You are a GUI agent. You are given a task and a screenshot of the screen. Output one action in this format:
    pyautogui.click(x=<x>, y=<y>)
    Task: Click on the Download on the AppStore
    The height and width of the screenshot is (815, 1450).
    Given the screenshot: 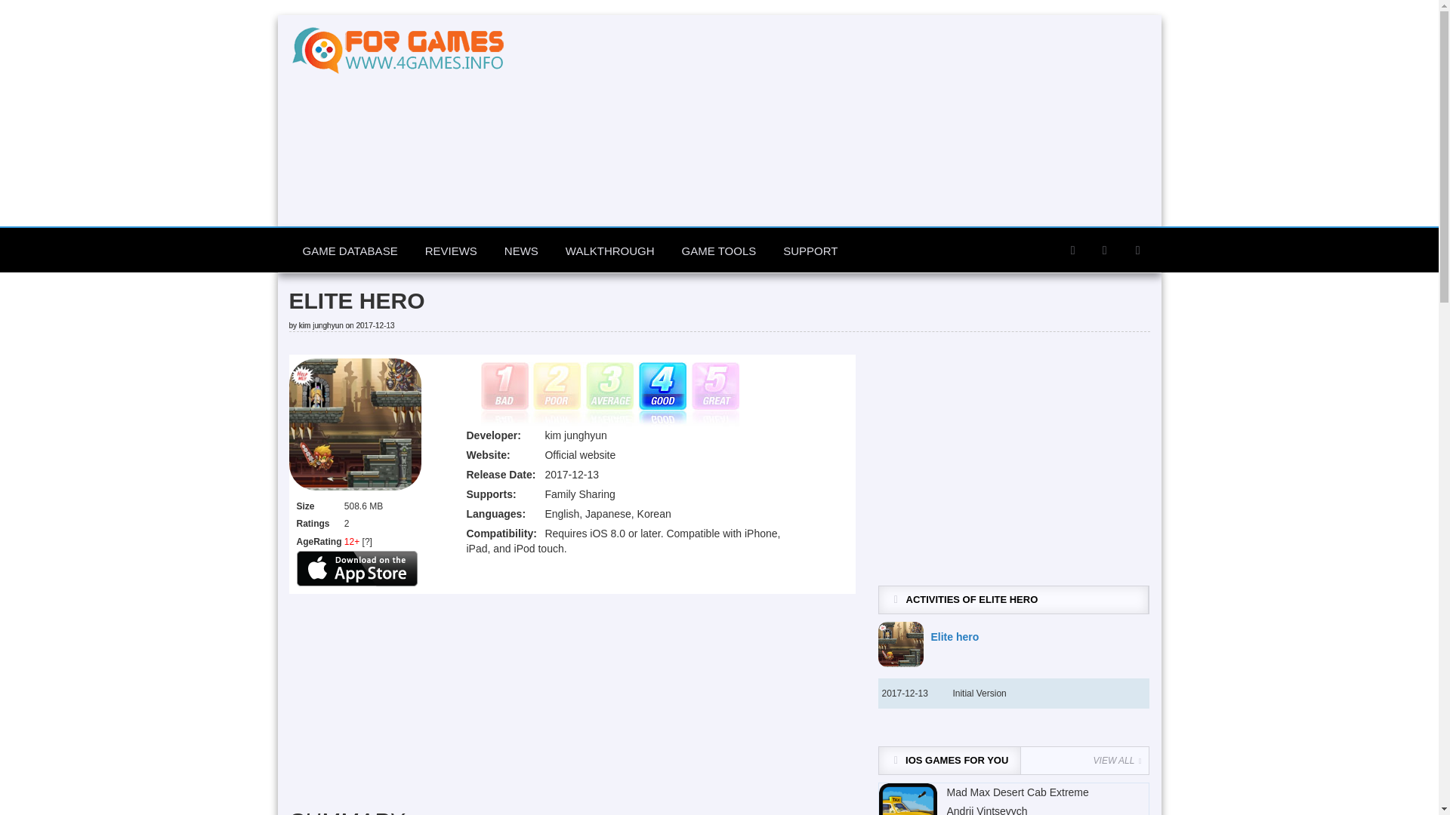 What is the action you would take?
    pyautogui.click(x=356, y=568)
    